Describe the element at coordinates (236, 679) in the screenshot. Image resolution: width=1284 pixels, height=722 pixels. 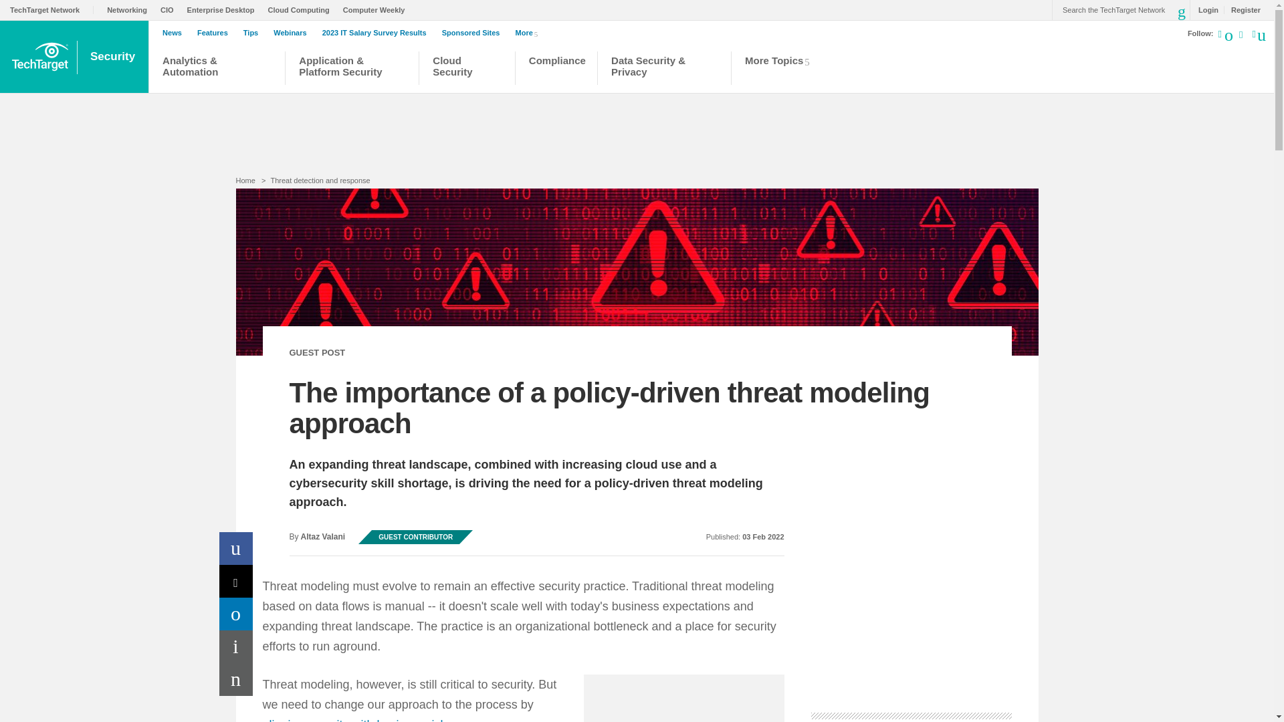
I see `Email a Friend` at that location.